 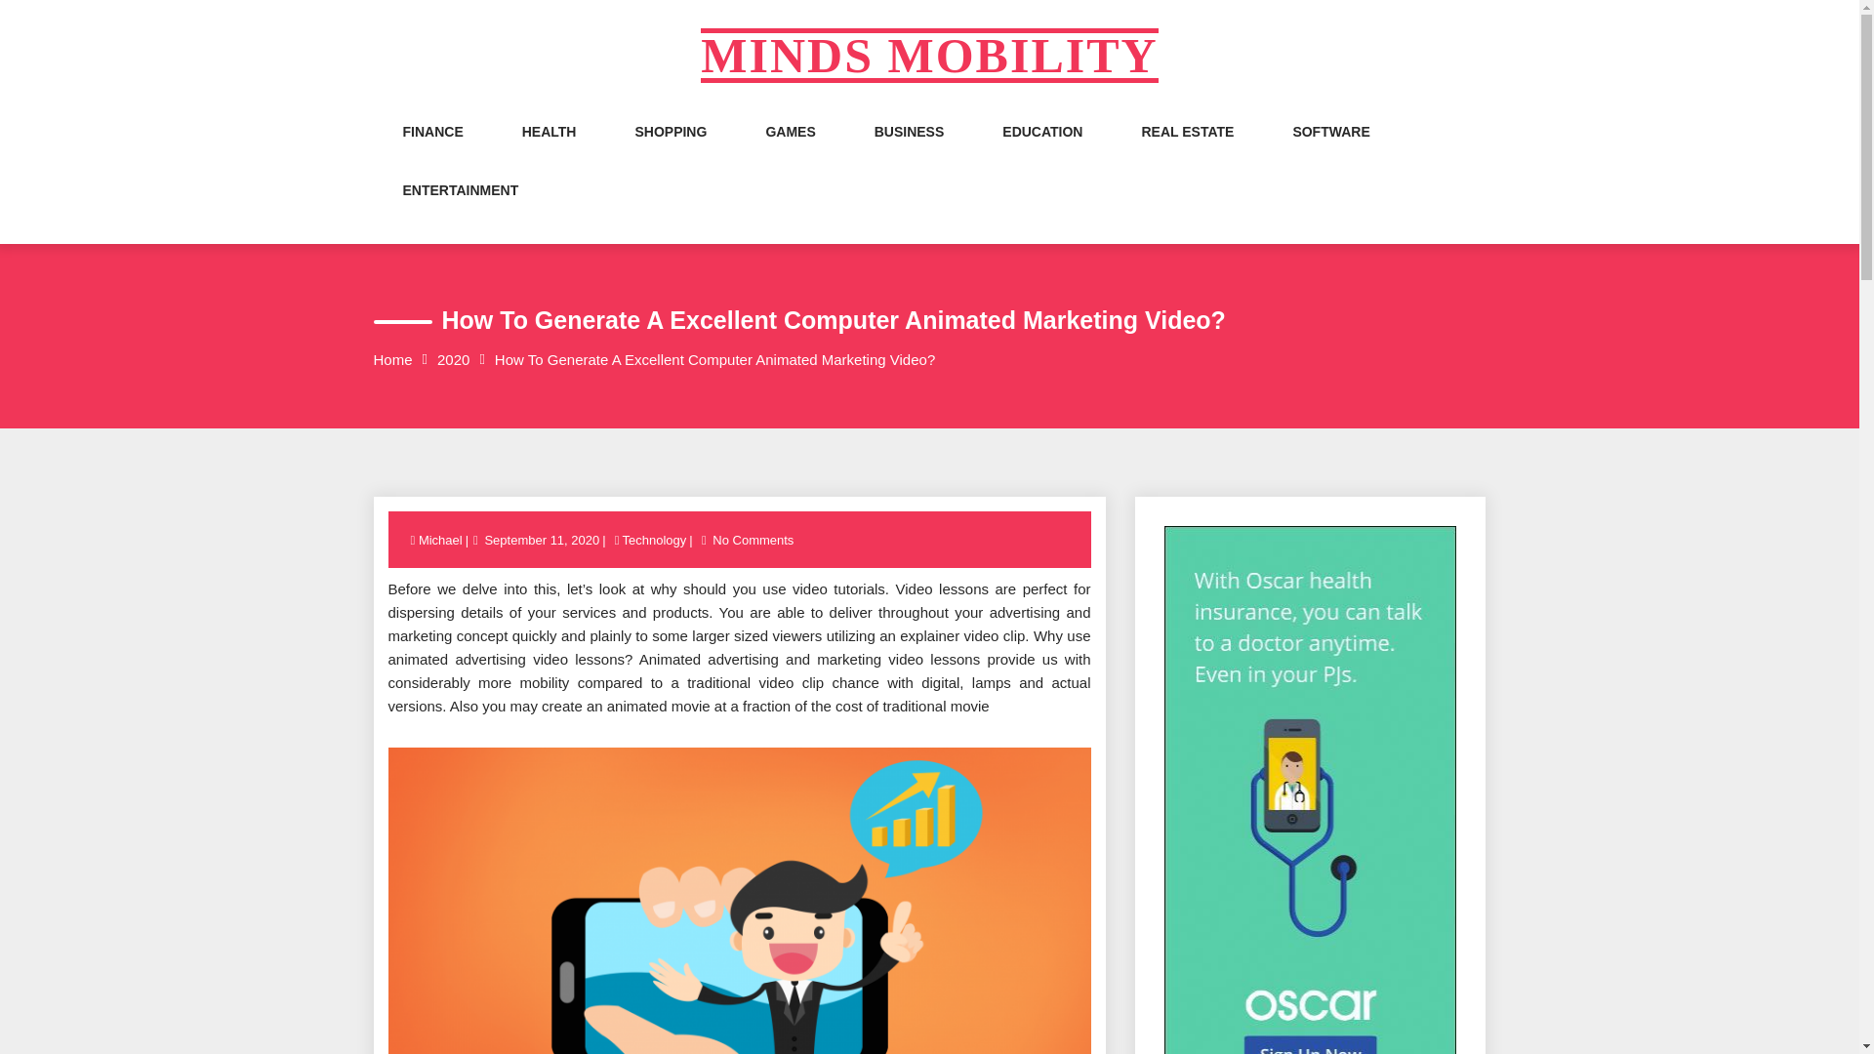 I want to click on September 11, 2020, so click(x=541, y=540).